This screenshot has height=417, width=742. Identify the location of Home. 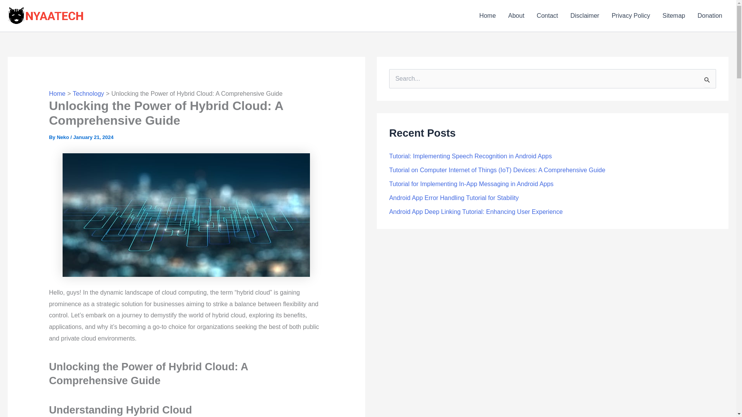
(488, 16).